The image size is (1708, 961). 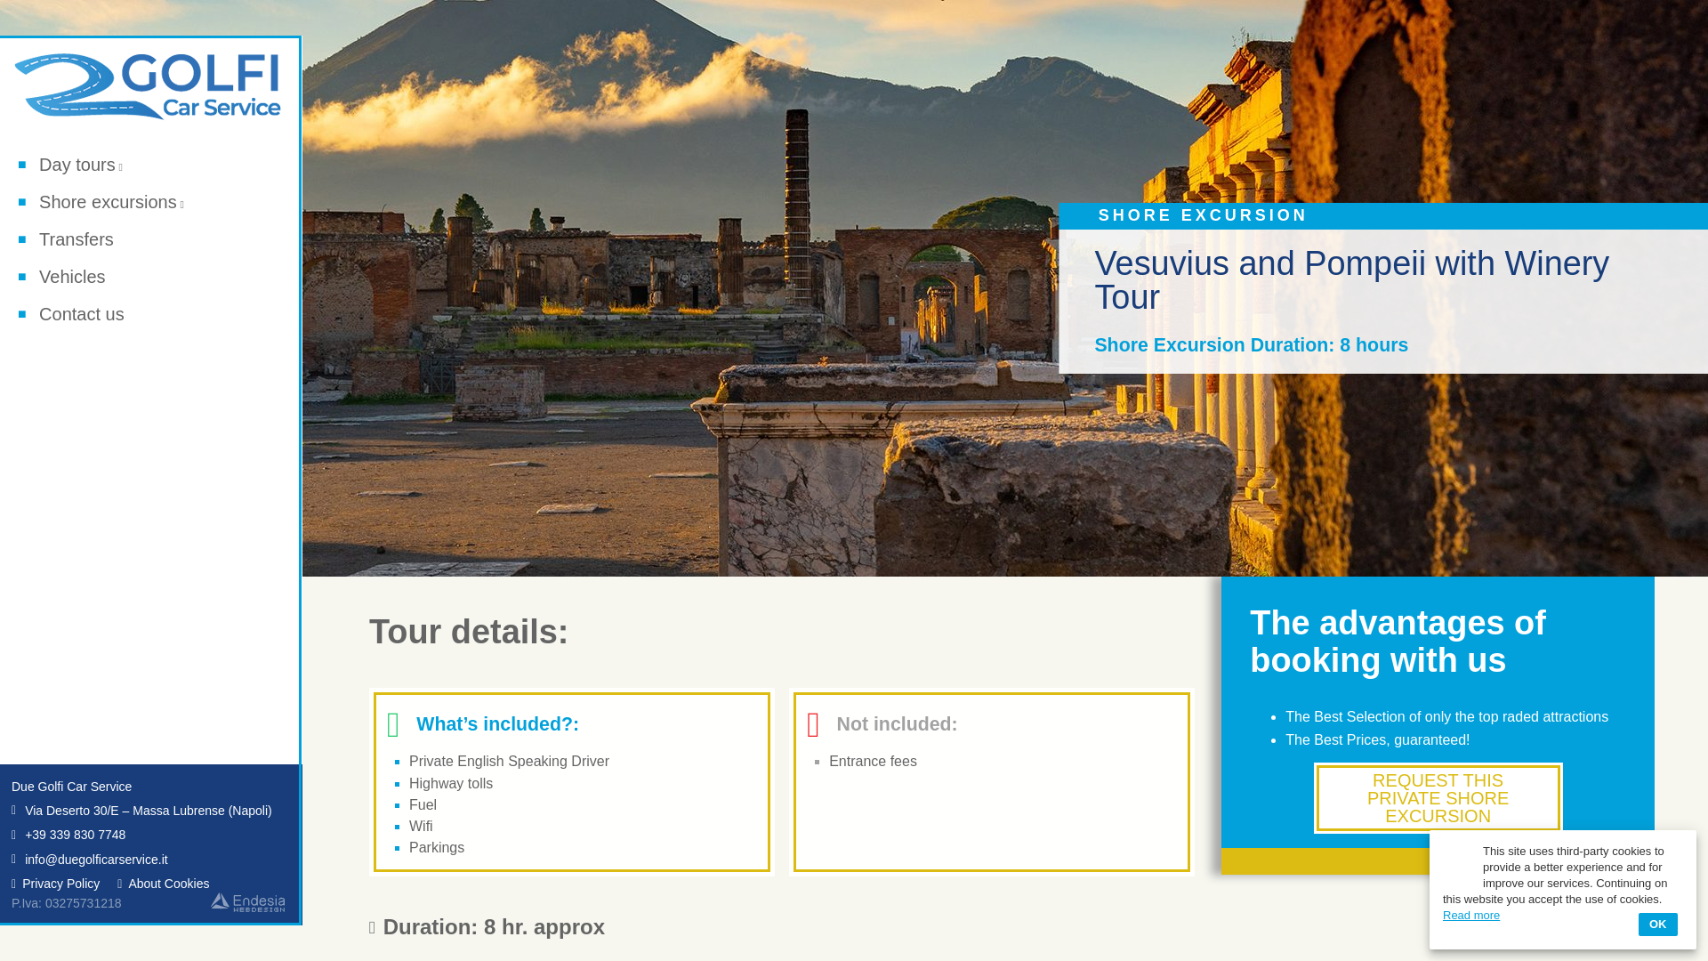 What do you see at coordinates (1657, 924) in the screenshot?
I see `OK` at bounding box center [1657, 924].